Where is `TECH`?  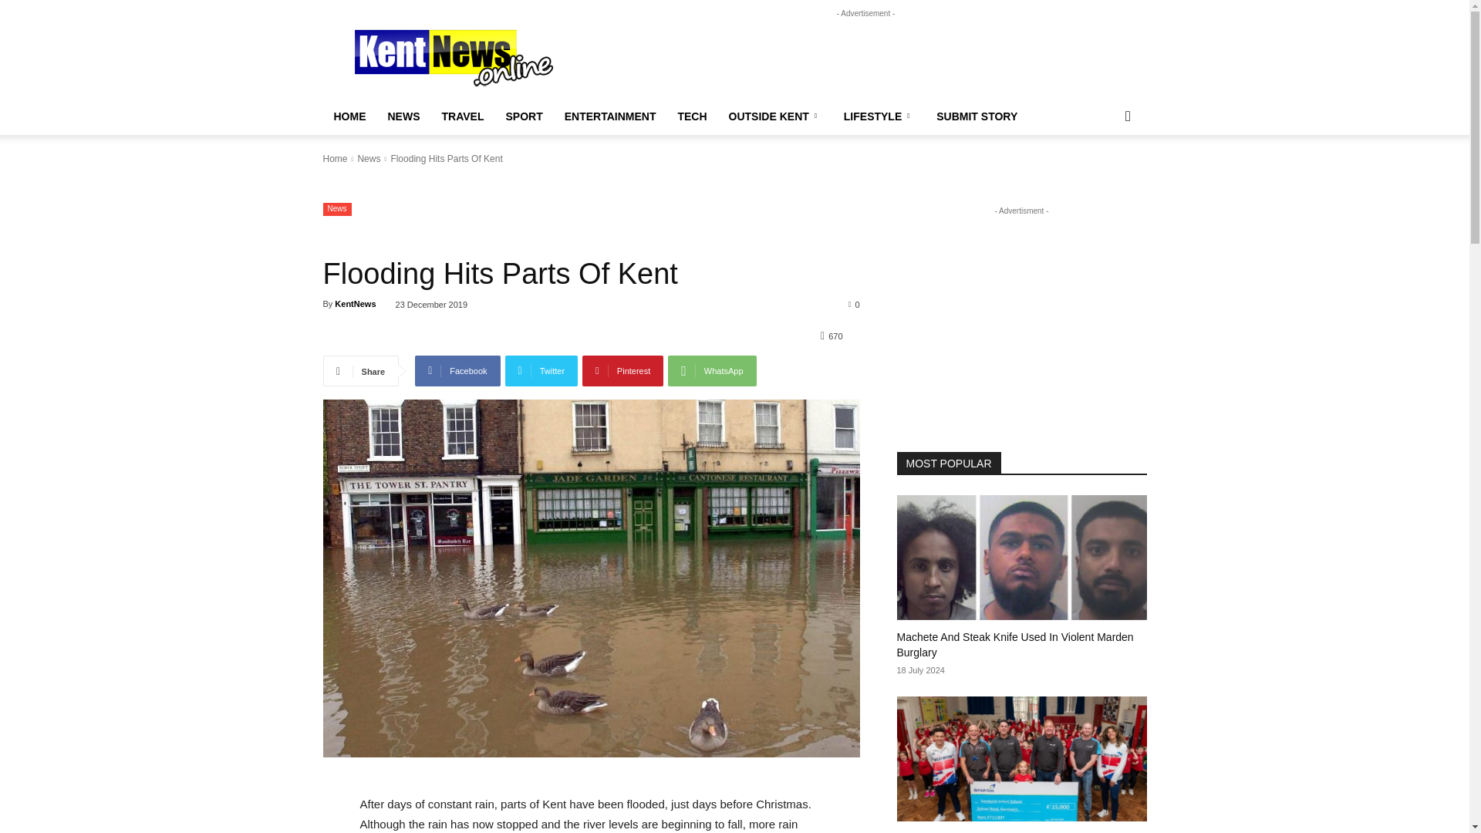
TECH is located at coordinates (691, 116).